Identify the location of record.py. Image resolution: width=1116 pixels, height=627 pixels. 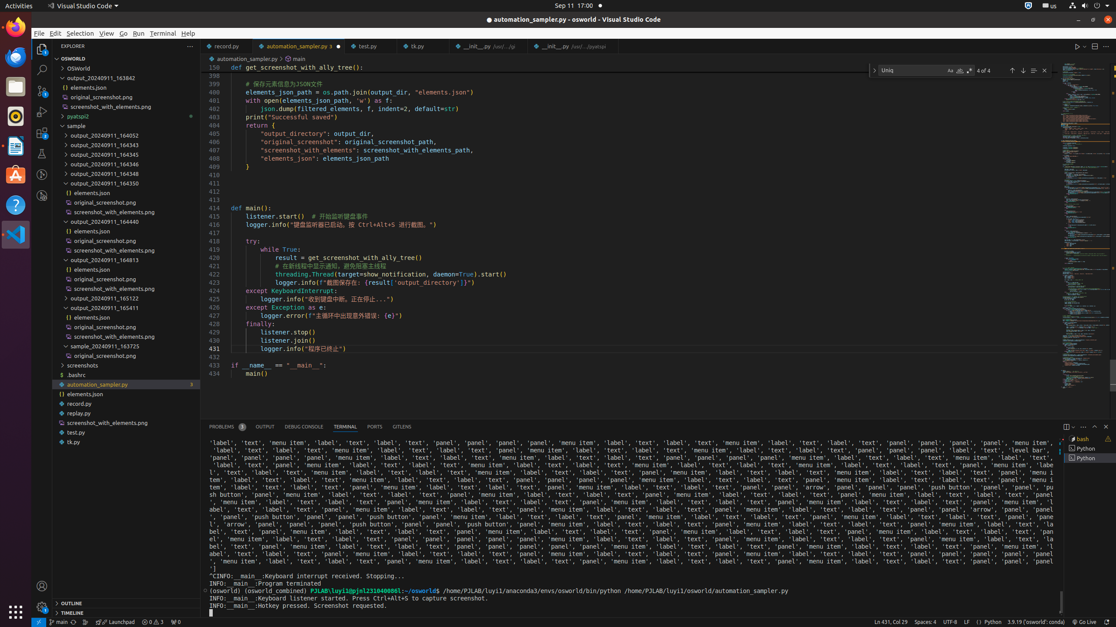
(126, 404).